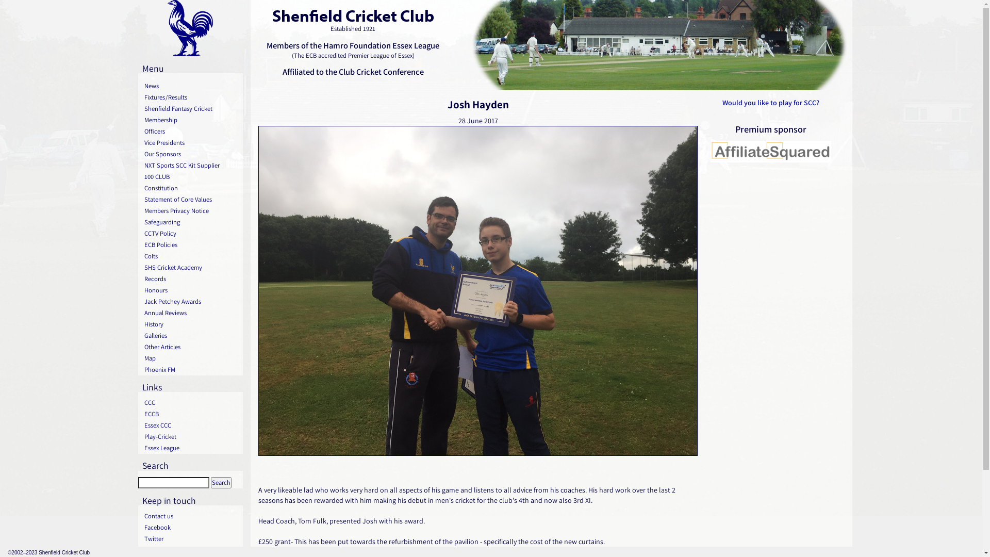 This screenshot has width=990, height=557. What do you see at coordinates (191, 347) in the screenshot?
I see `Other Articles` at bounding box center [191, 347].